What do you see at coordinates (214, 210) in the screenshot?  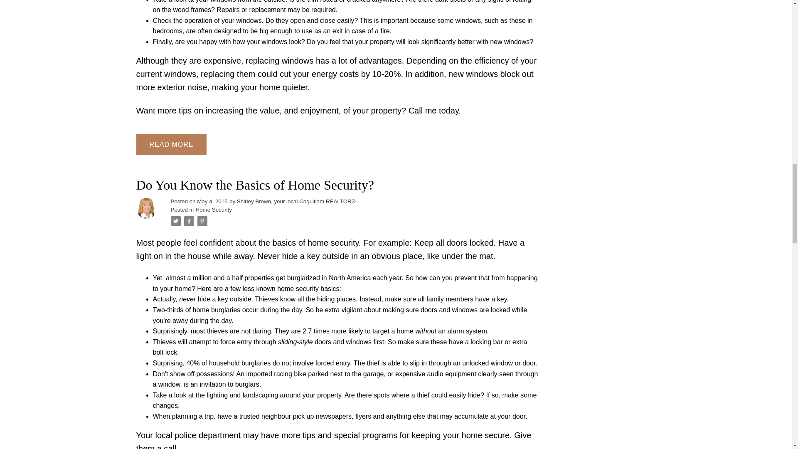 I see `Home Security` at bounding box center [214, 210].